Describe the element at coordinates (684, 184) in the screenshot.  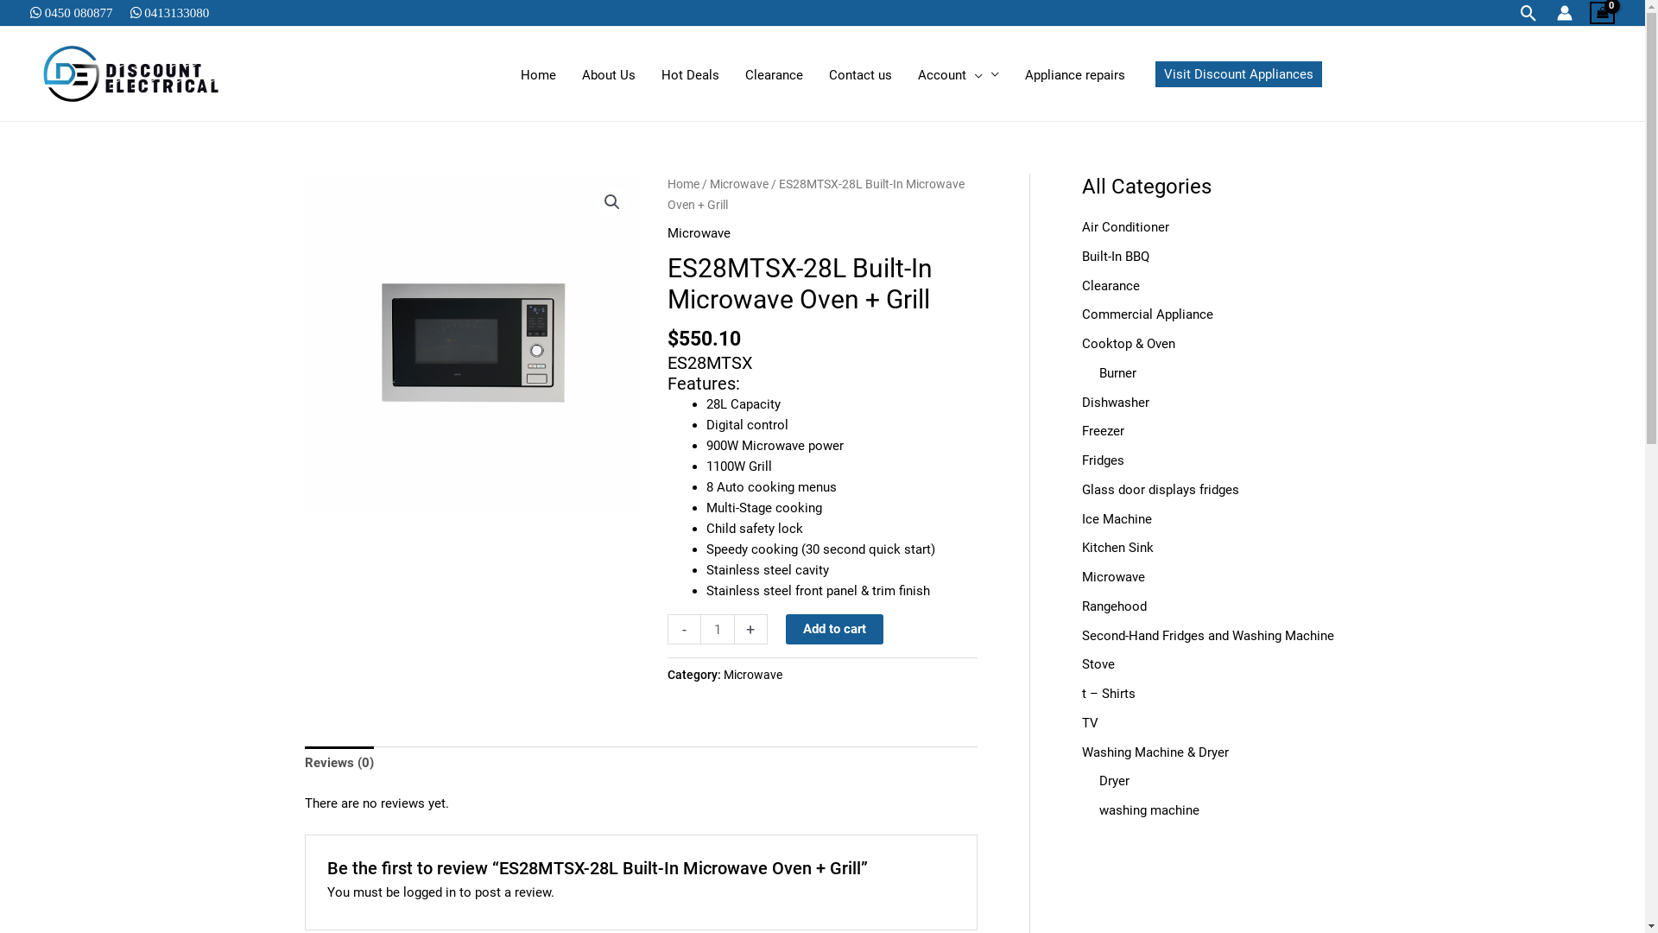
I see `Home` at that location.